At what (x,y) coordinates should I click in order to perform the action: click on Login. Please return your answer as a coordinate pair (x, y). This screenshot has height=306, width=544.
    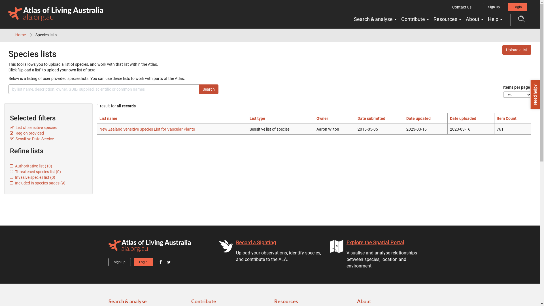
    Looking at the image, I should click on (143, 262).